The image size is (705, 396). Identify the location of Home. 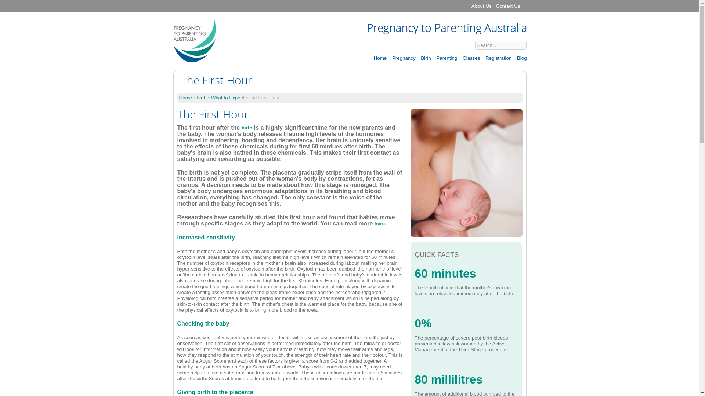
(380, 58).